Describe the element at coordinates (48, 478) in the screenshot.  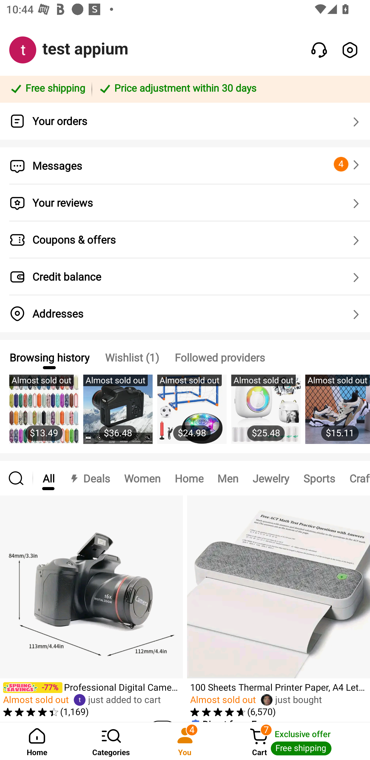
I see `All` at that location.